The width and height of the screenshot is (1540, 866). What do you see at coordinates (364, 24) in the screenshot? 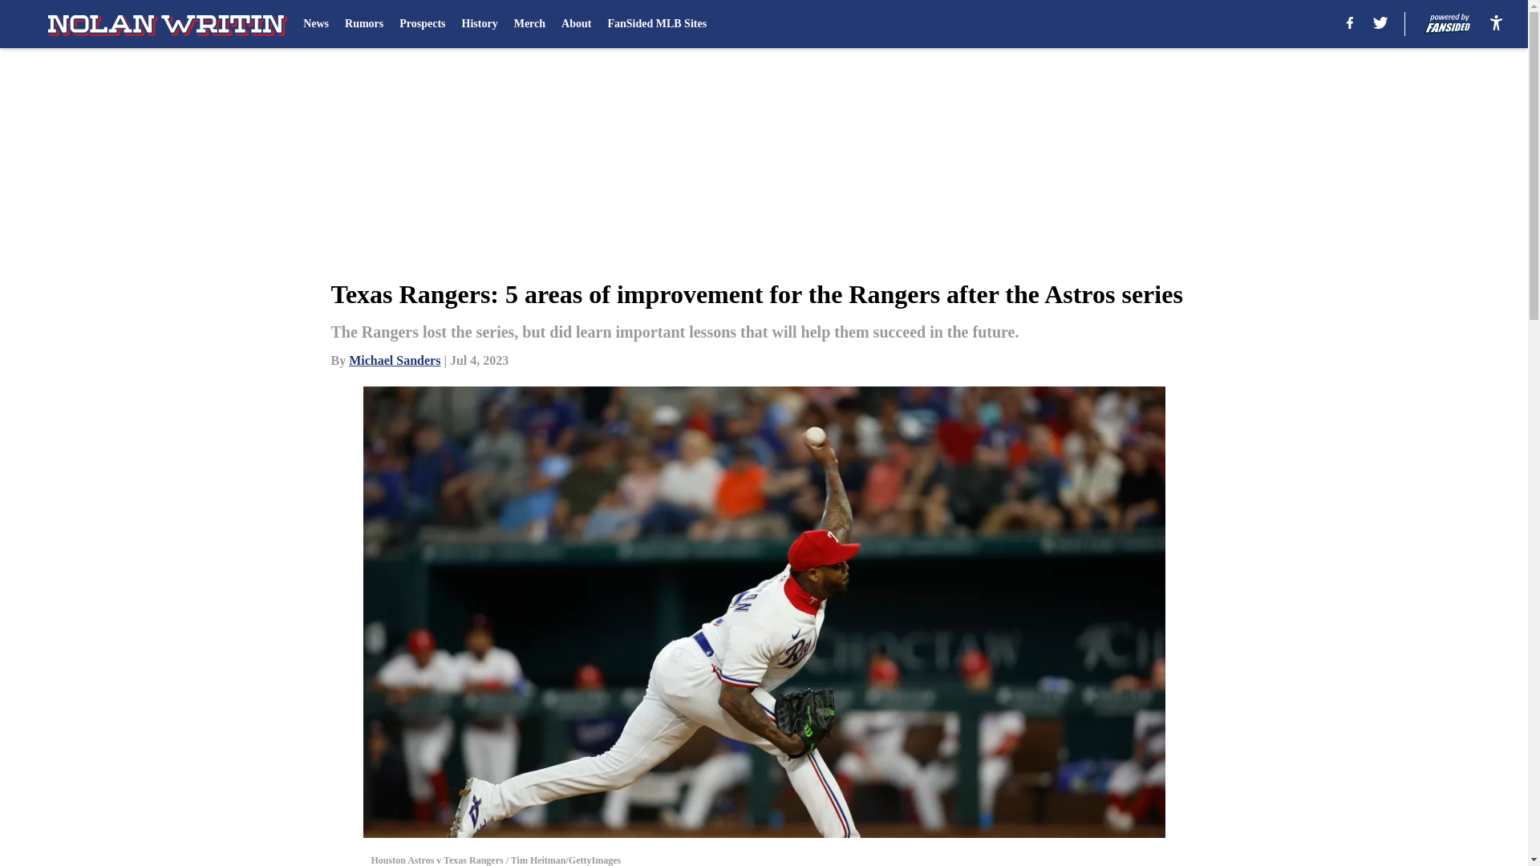
I see `Rumors` at bounding box center [364, 24].